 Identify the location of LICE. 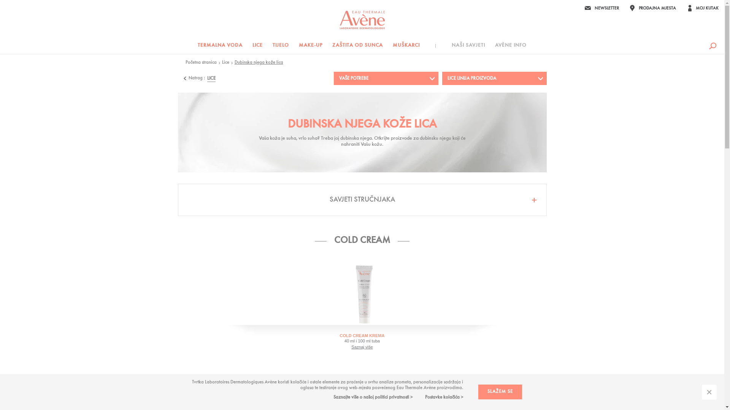
(258, 46).